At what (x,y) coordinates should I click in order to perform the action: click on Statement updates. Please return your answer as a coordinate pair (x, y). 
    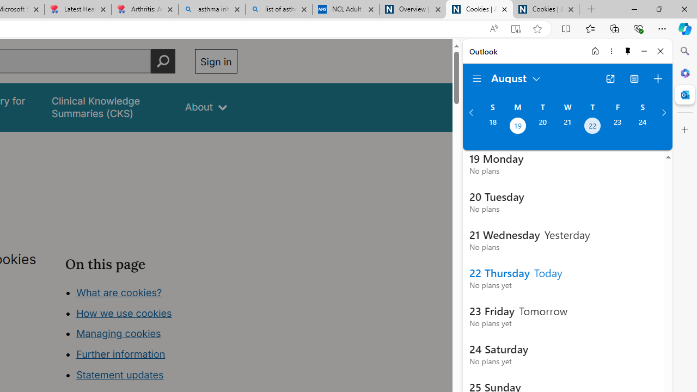
    Looking at the image, I should click on (120, 375).